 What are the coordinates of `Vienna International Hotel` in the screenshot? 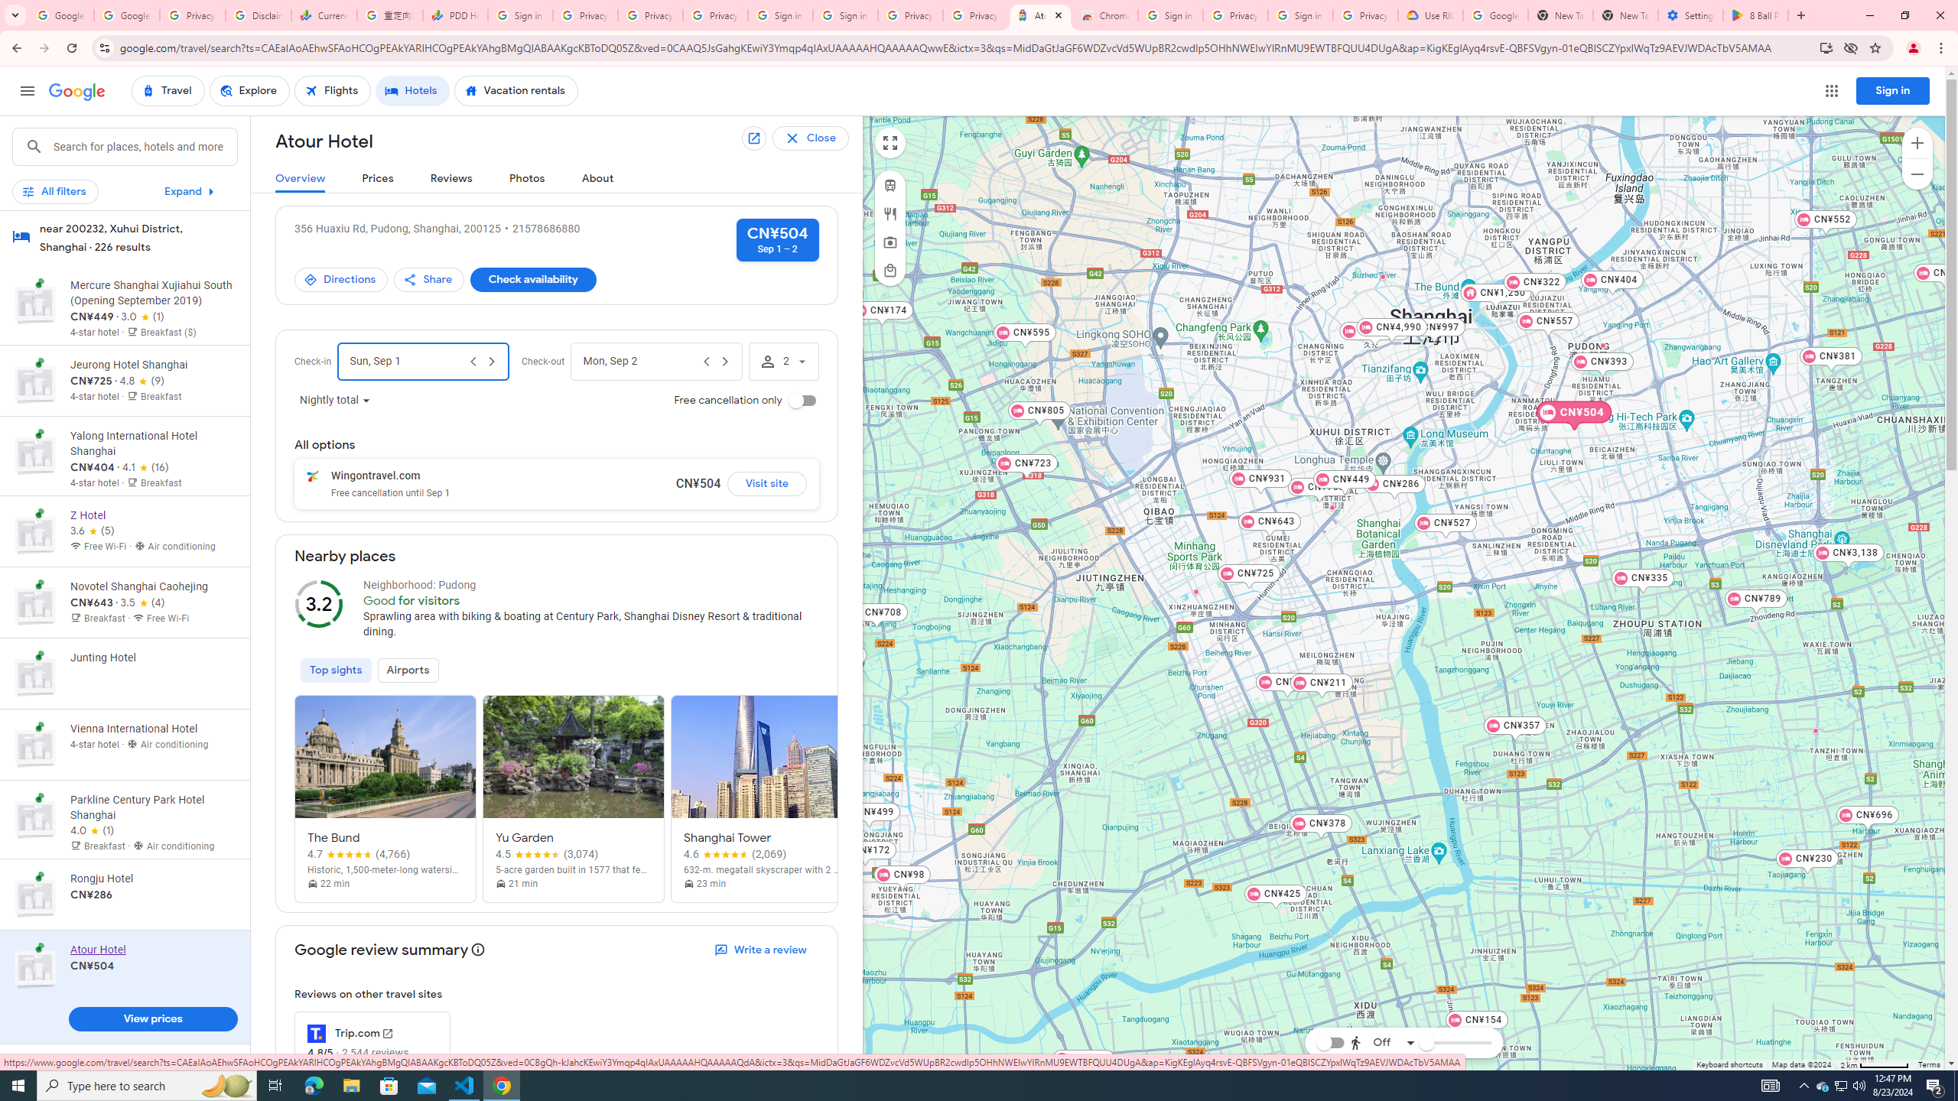 It's located at (1382, 276).